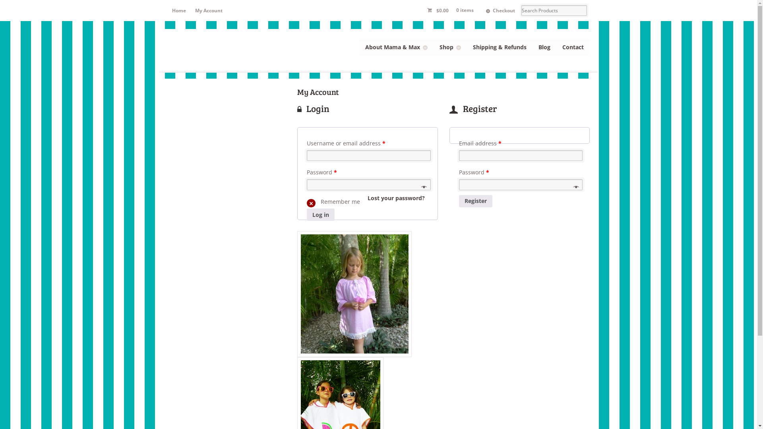 This screenshot has height=429, width=763. Describe the element at coordinates (476, 201) in the screenshot. I see `Register` at that location.